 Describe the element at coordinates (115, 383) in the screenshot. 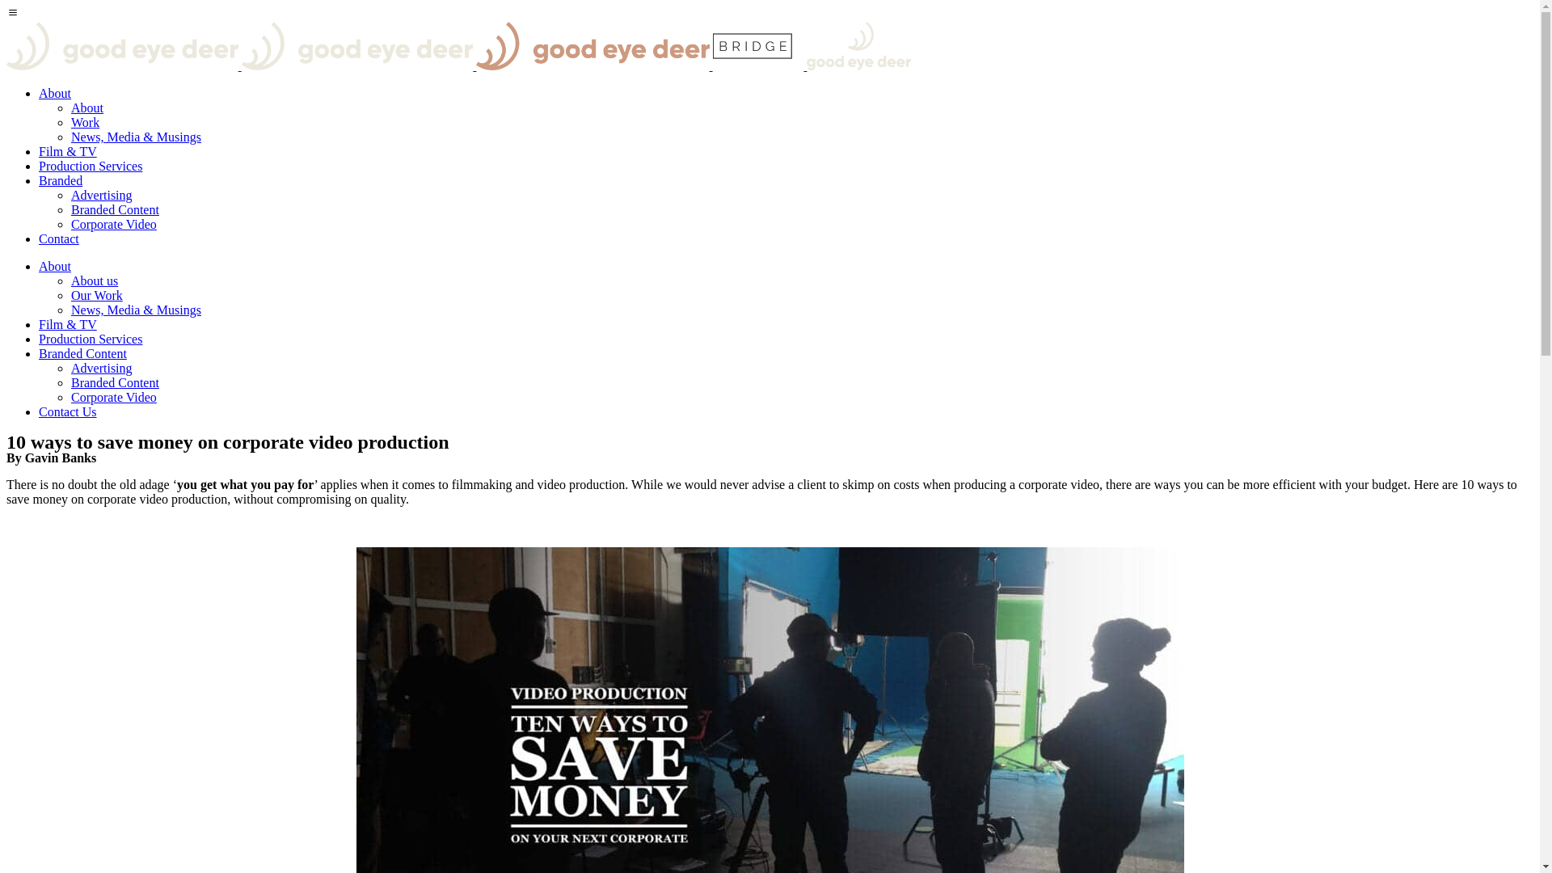

I see `Branded Content` at that location.